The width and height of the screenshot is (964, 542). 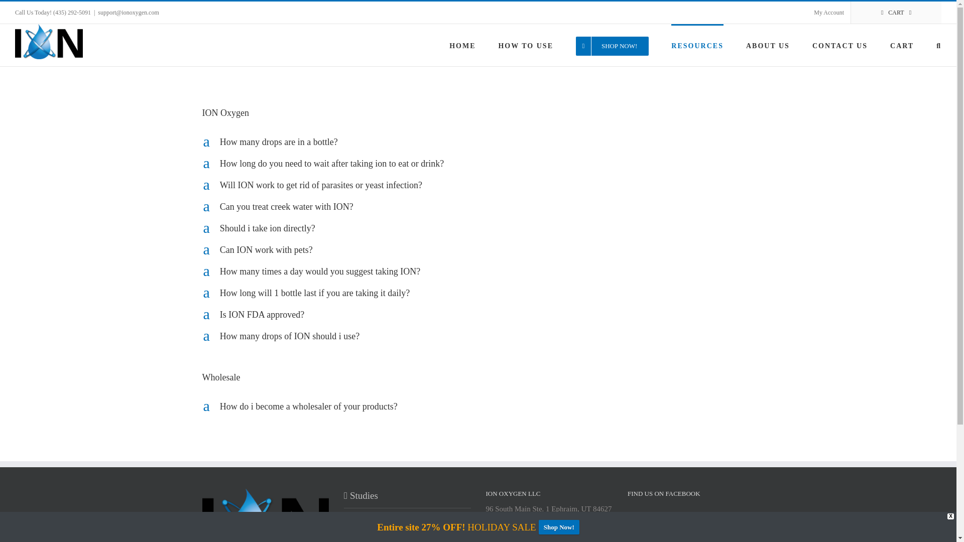 I want to click on My Account, so click(x=828, y=13).